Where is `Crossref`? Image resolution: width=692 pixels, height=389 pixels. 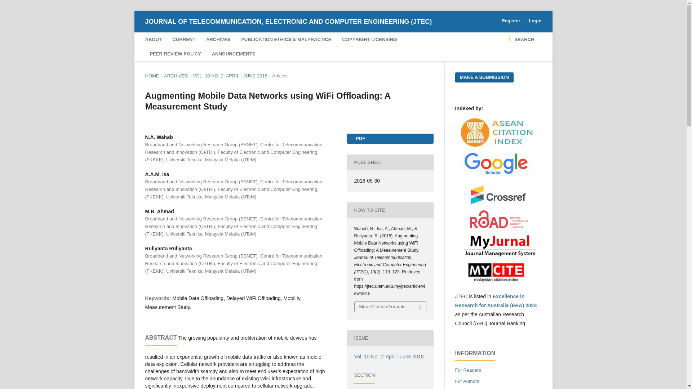 Crossref is located at coordinates (498, 204).